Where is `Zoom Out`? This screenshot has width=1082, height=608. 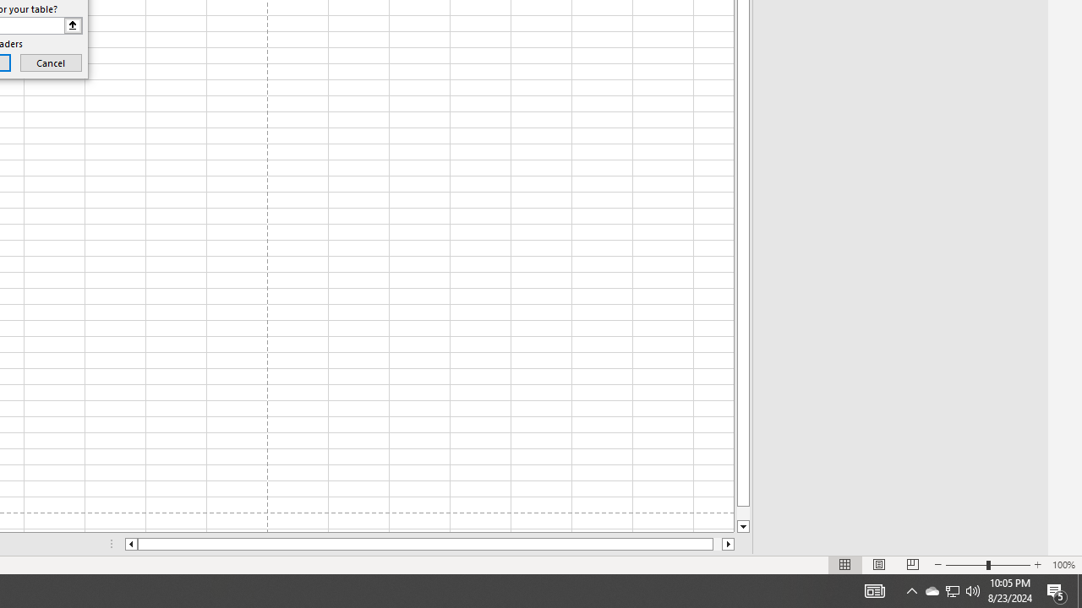
Zoom Out is located at coordinates (965, 564).